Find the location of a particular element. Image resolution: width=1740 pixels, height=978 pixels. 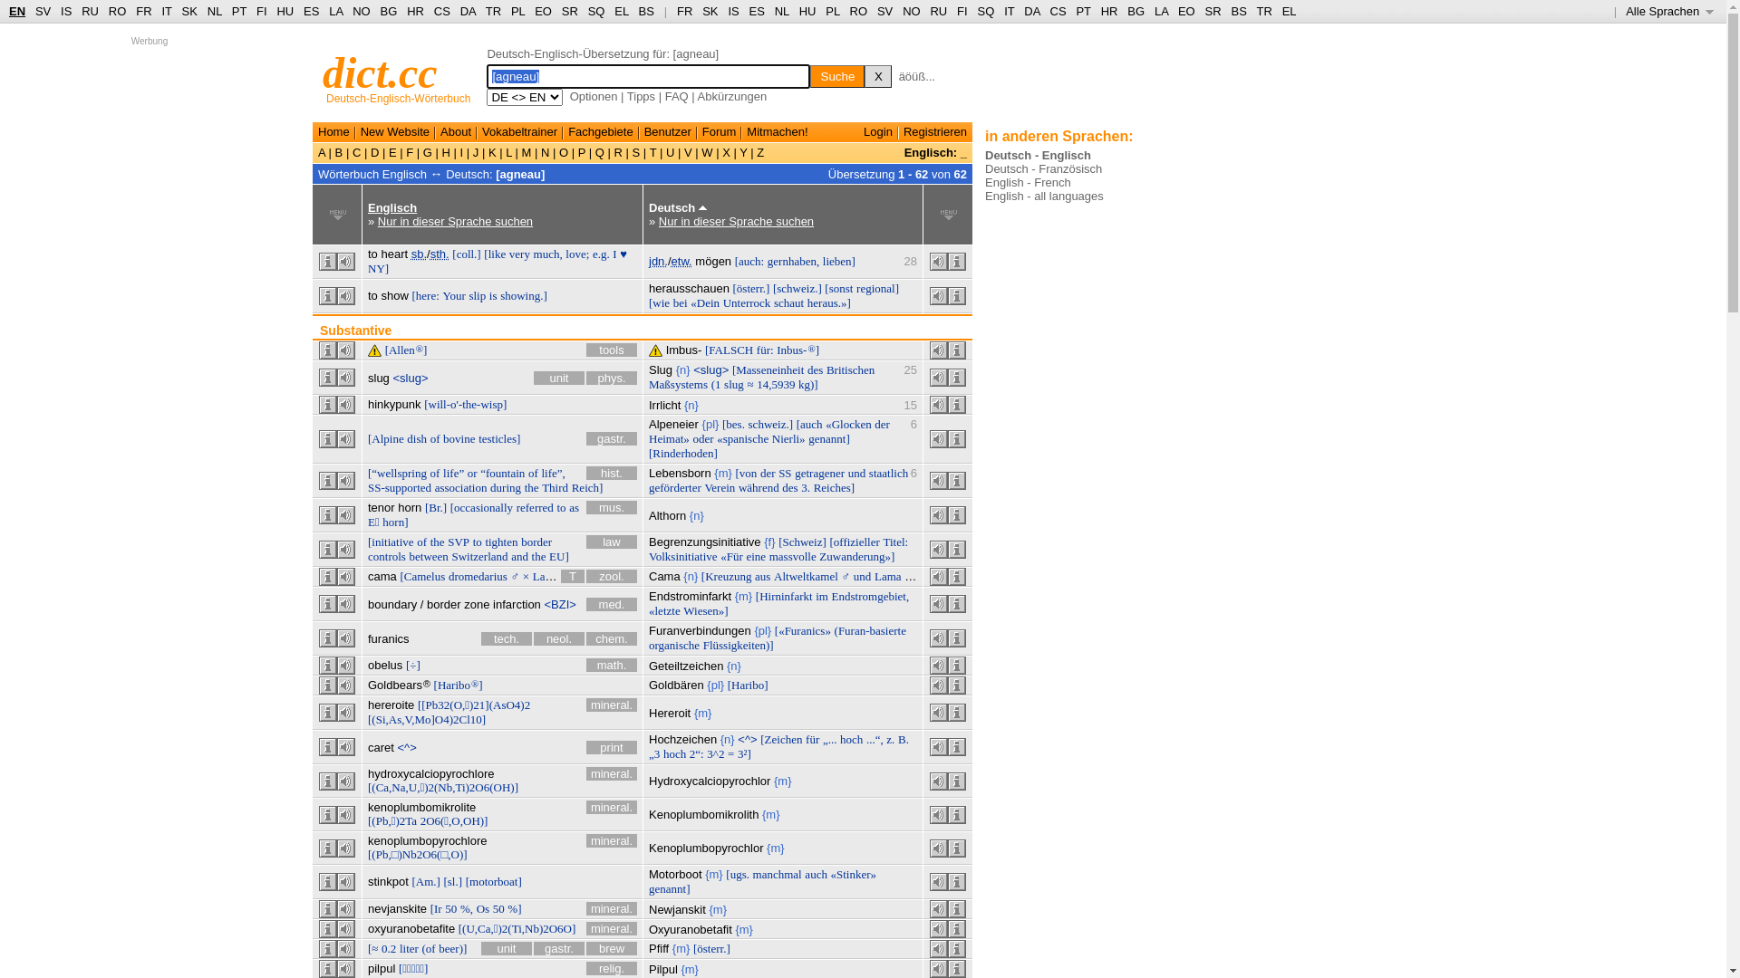

<slug> is located at coordinates (410, 379).